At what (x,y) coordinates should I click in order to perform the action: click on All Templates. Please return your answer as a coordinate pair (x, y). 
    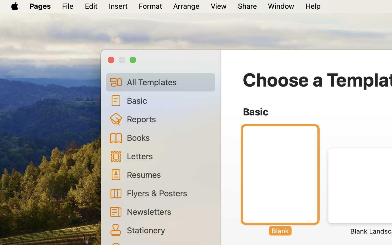
    Looking at the image, I should click on (169, 82).